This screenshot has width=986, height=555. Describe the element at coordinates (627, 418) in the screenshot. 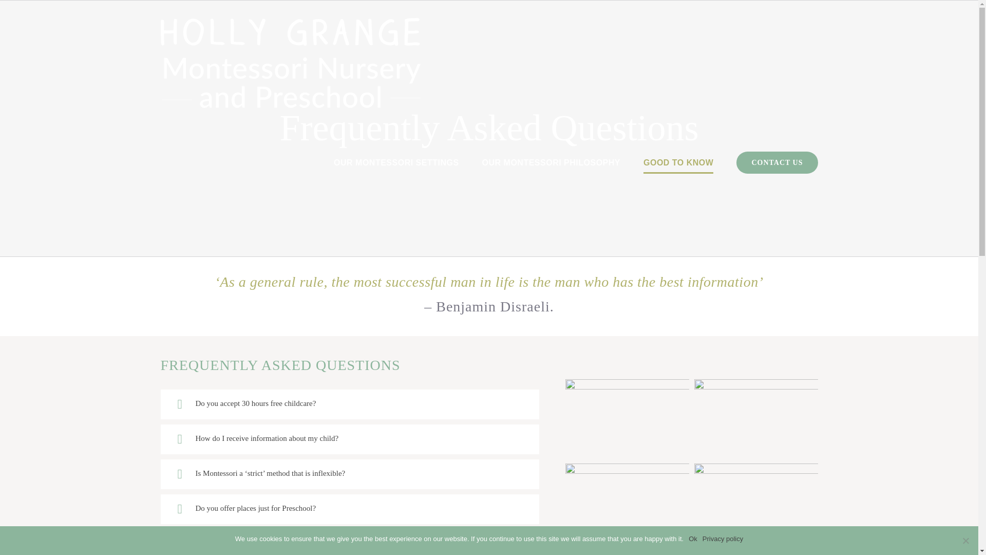

I see `hgm01` at that location.